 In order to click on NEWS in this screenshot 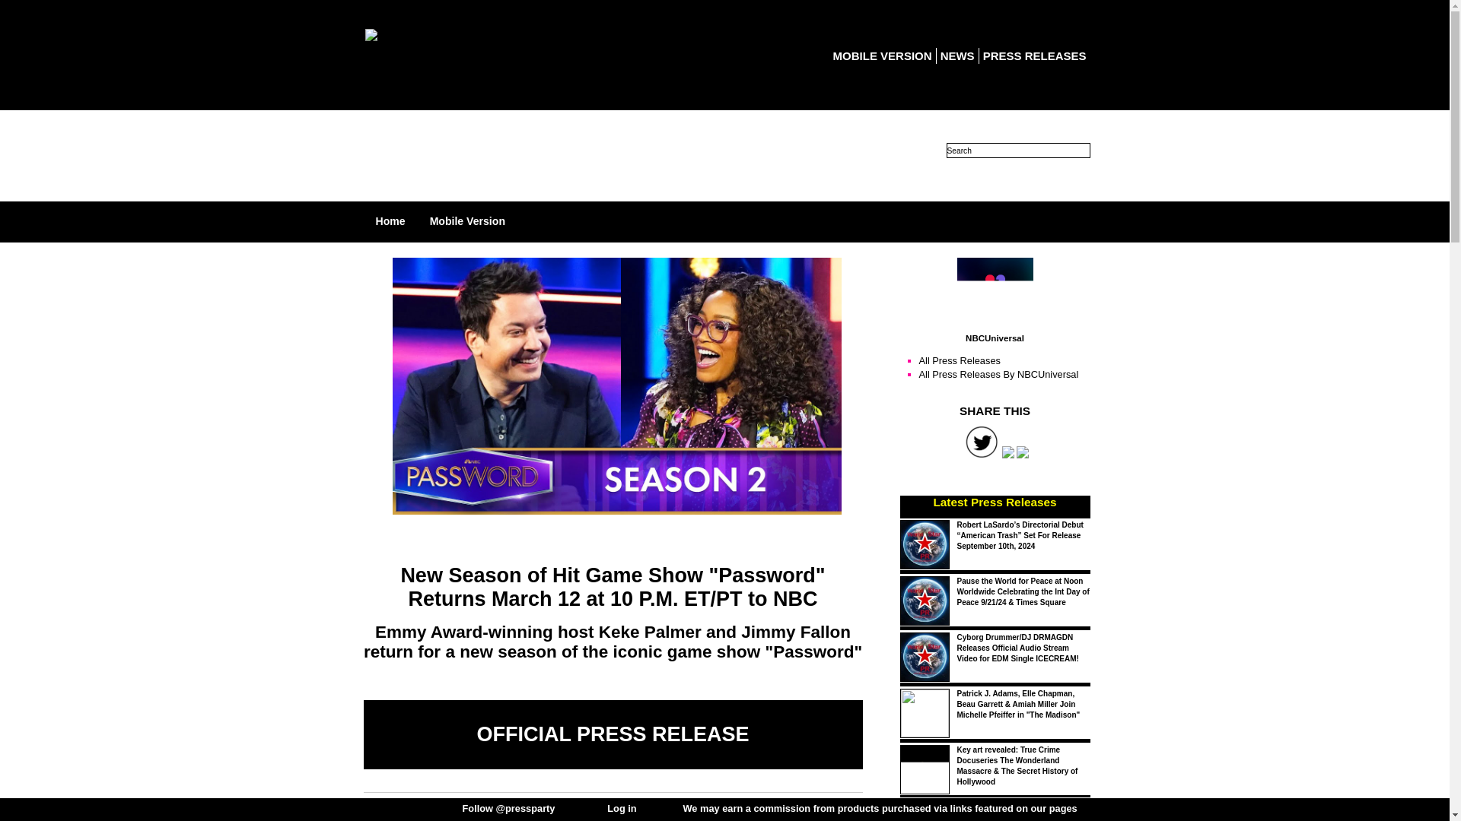, I will do `click(957, 55)`.